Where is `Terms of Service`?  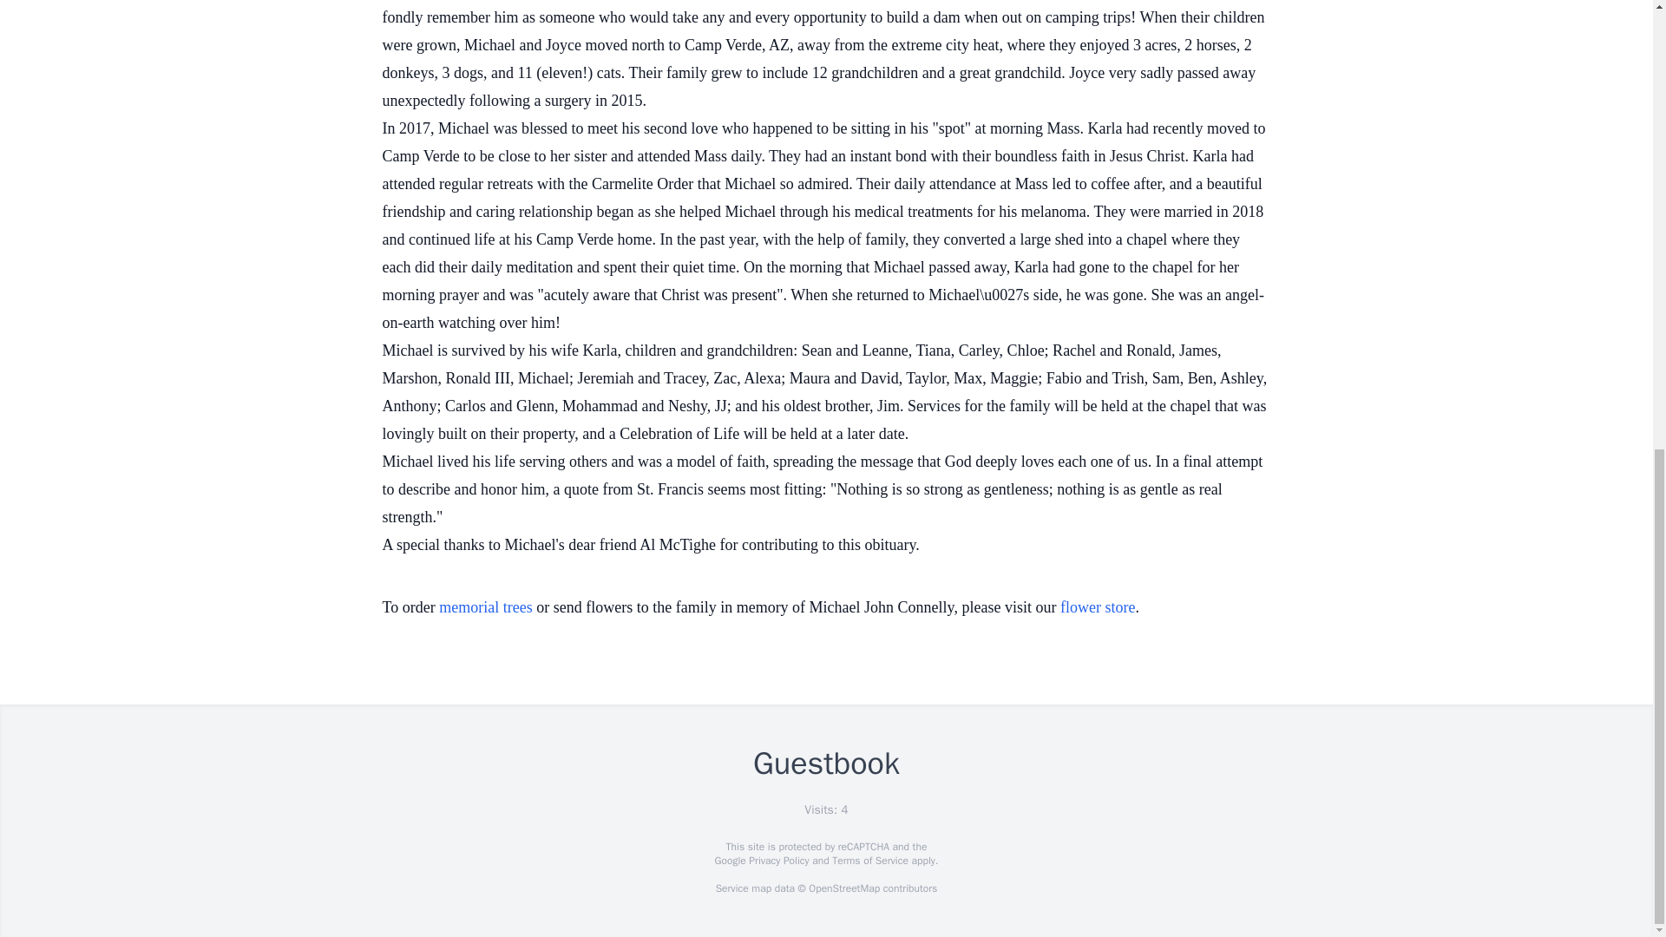
Terms of Service is located at coordinates (869, 861).